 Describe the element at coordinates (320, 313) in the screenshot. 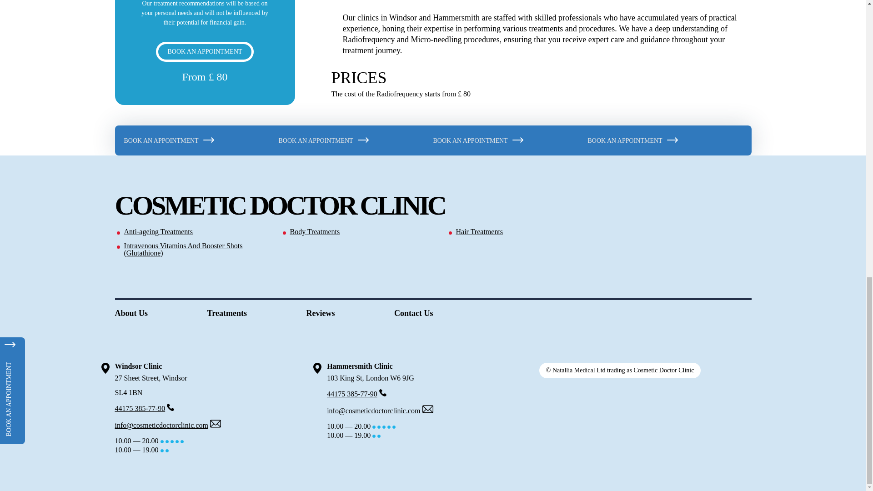

I see `Reviews` at that location.